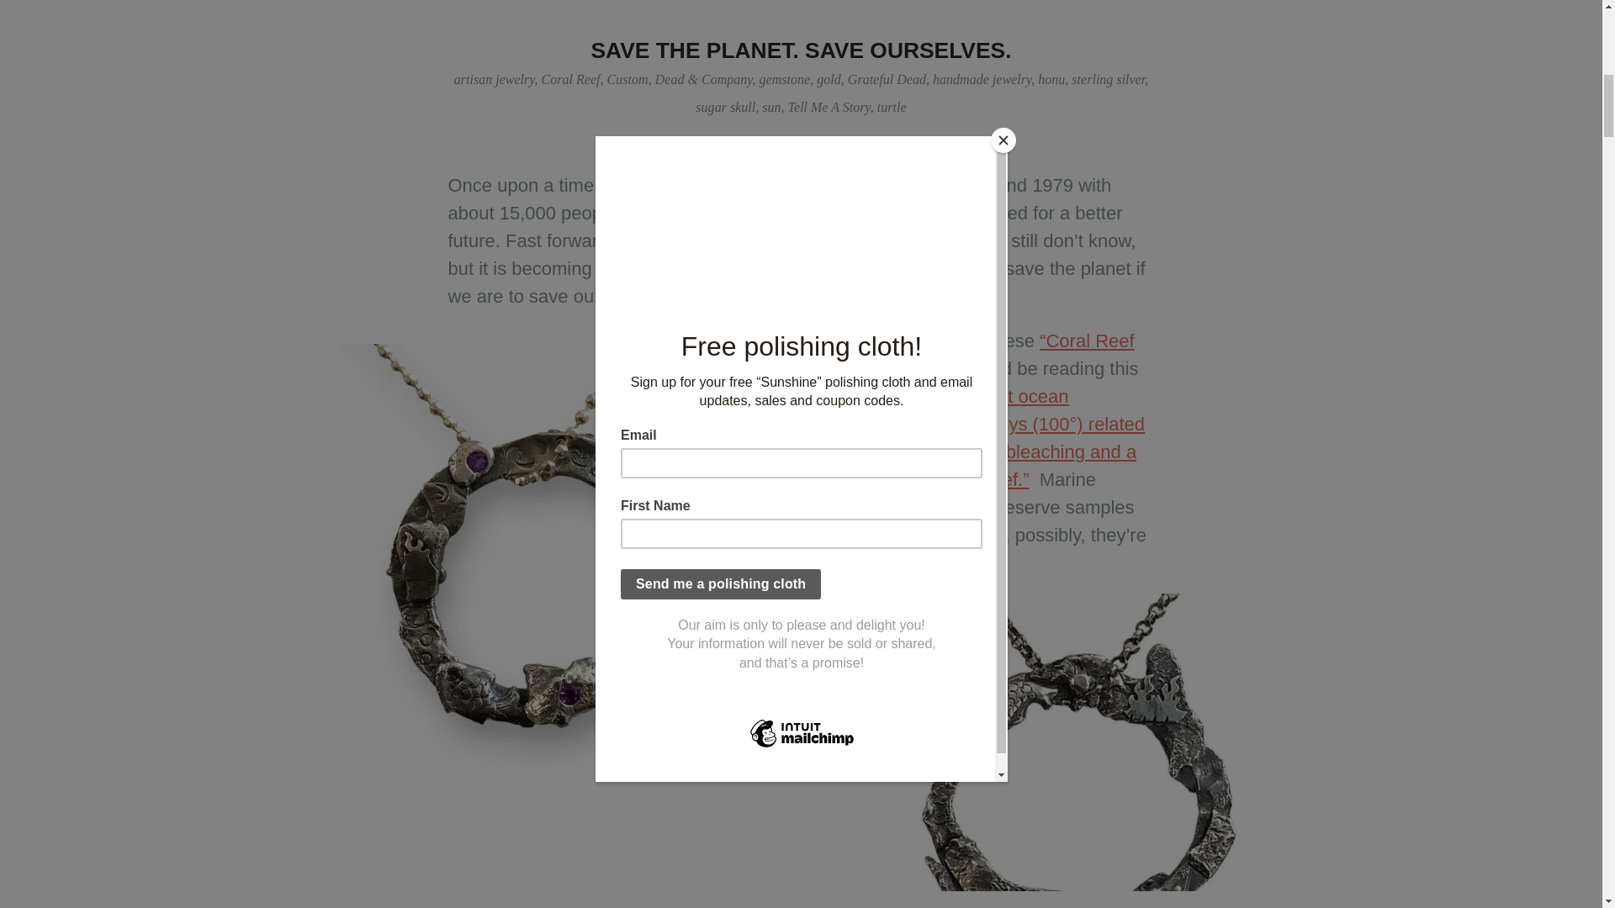  Describe the element at coordinates (982, 79) in the screenshot. I see `handmade jewelry` at that location.